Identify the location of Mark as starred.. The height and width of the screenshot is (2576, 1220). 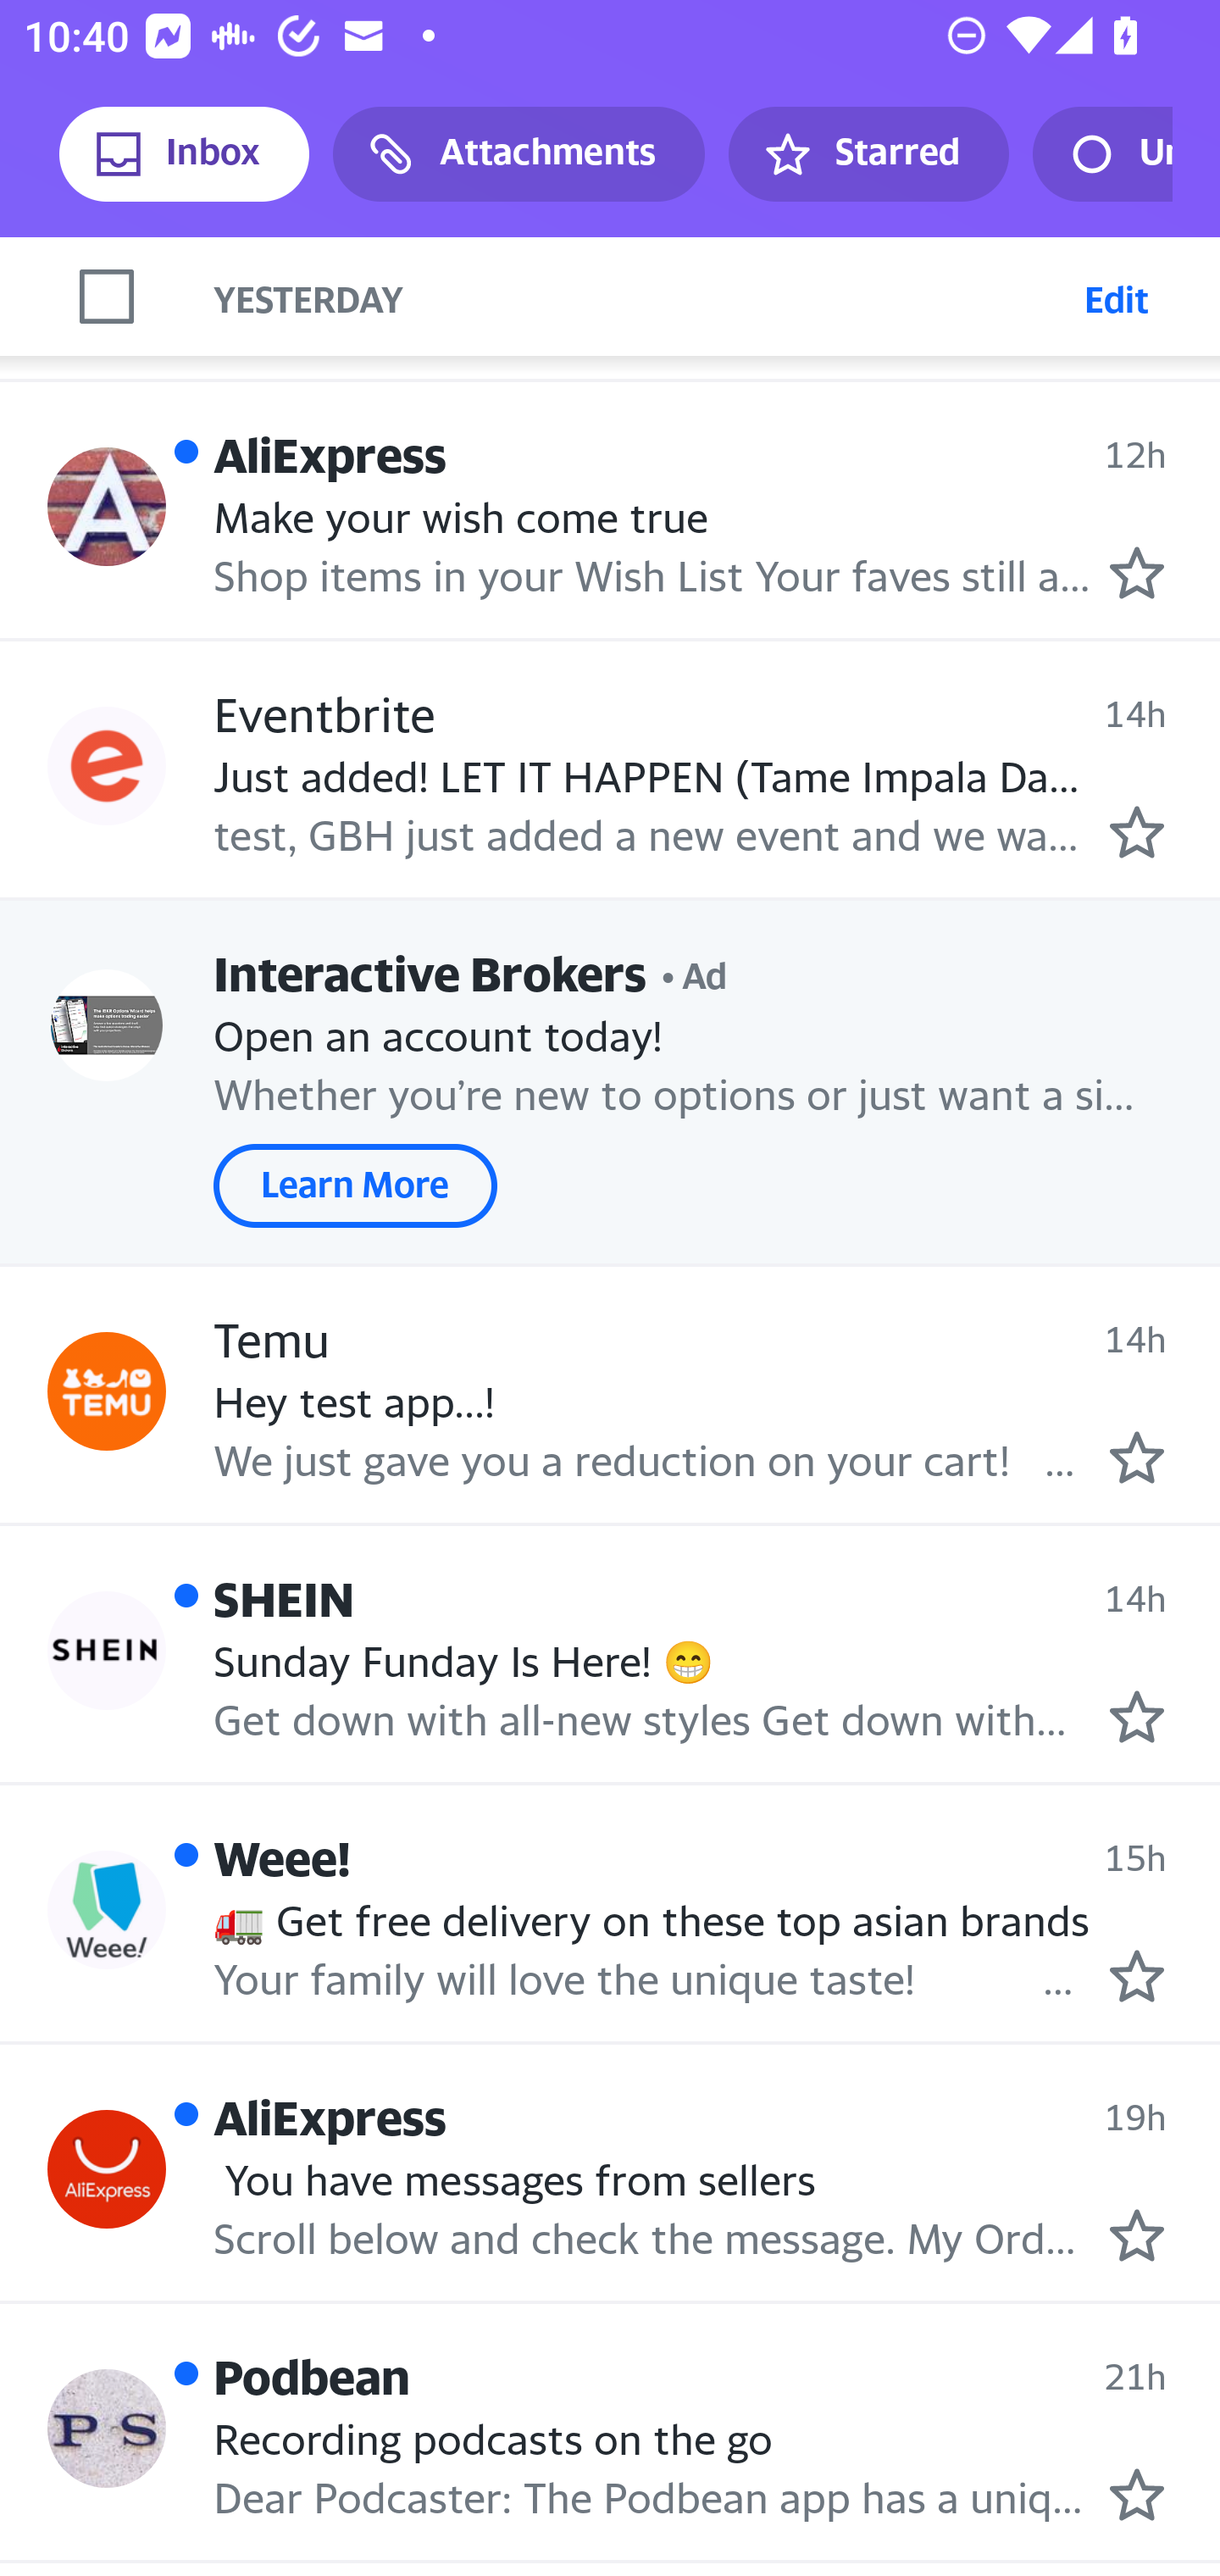
(1137, 573).